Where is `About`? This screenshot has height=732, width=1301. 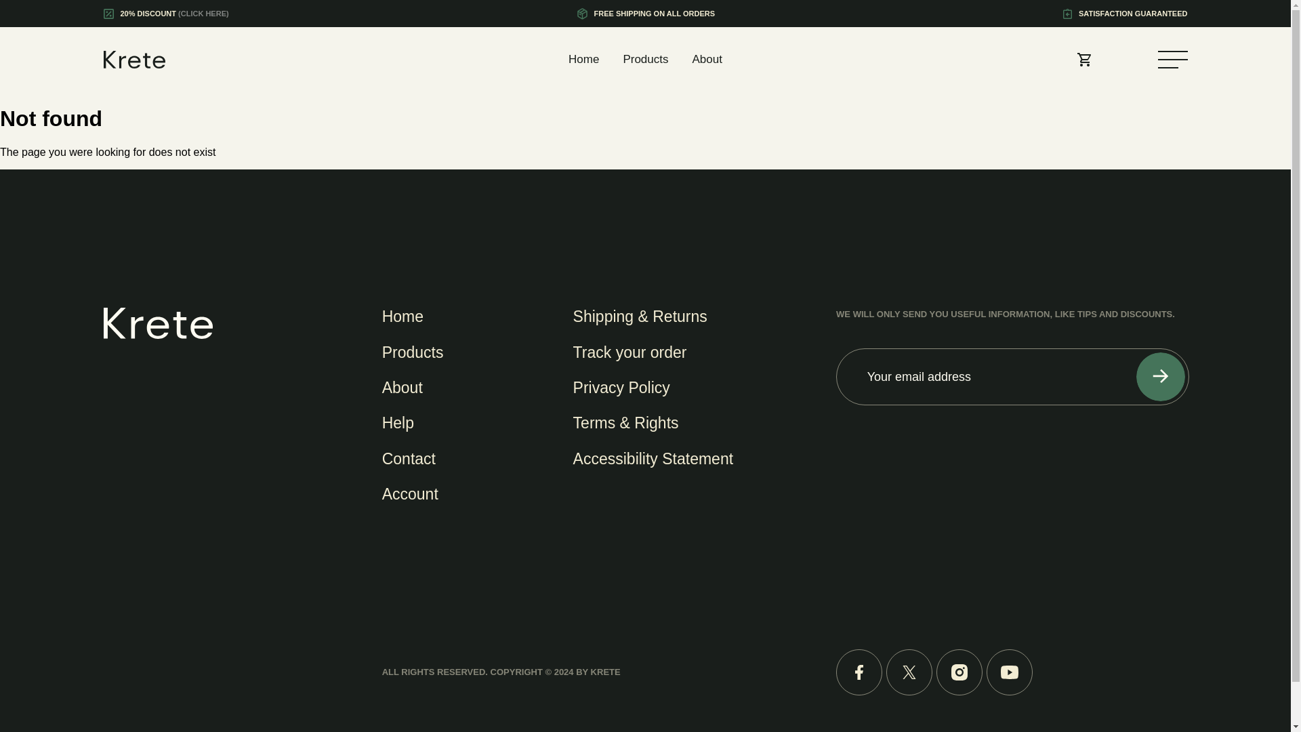
About is located at coordinates (707, 60).